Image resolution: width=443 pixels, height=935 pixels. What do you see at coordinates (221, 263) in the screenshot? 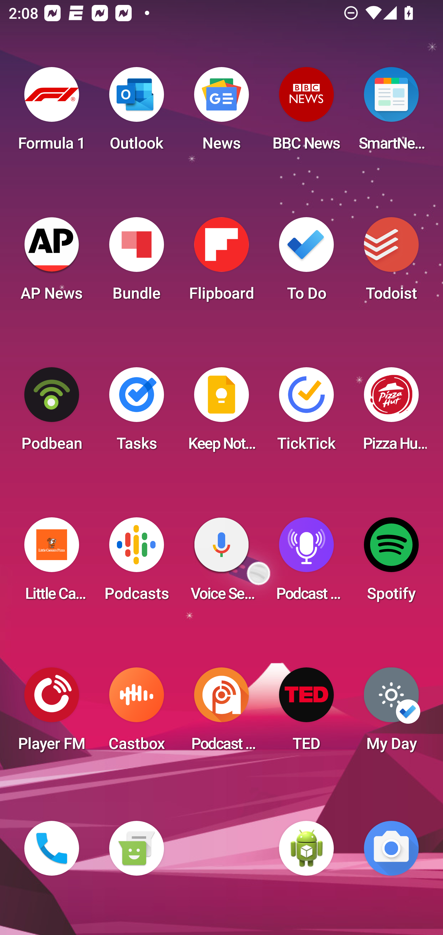
I see `Flipboard` at bounding box center [221, 263].